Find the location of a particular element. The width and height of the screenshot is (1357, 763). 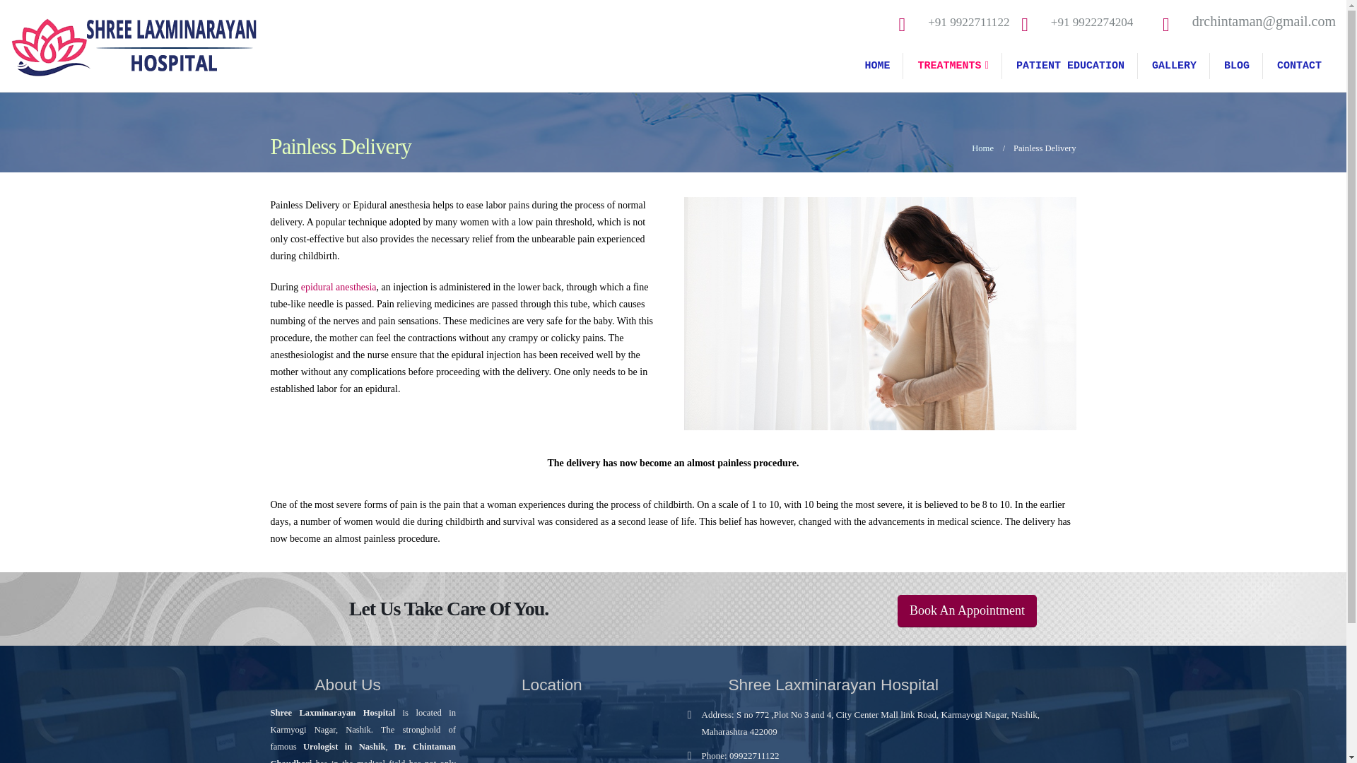

Go to Home Page is located at coordinates (982, 148).